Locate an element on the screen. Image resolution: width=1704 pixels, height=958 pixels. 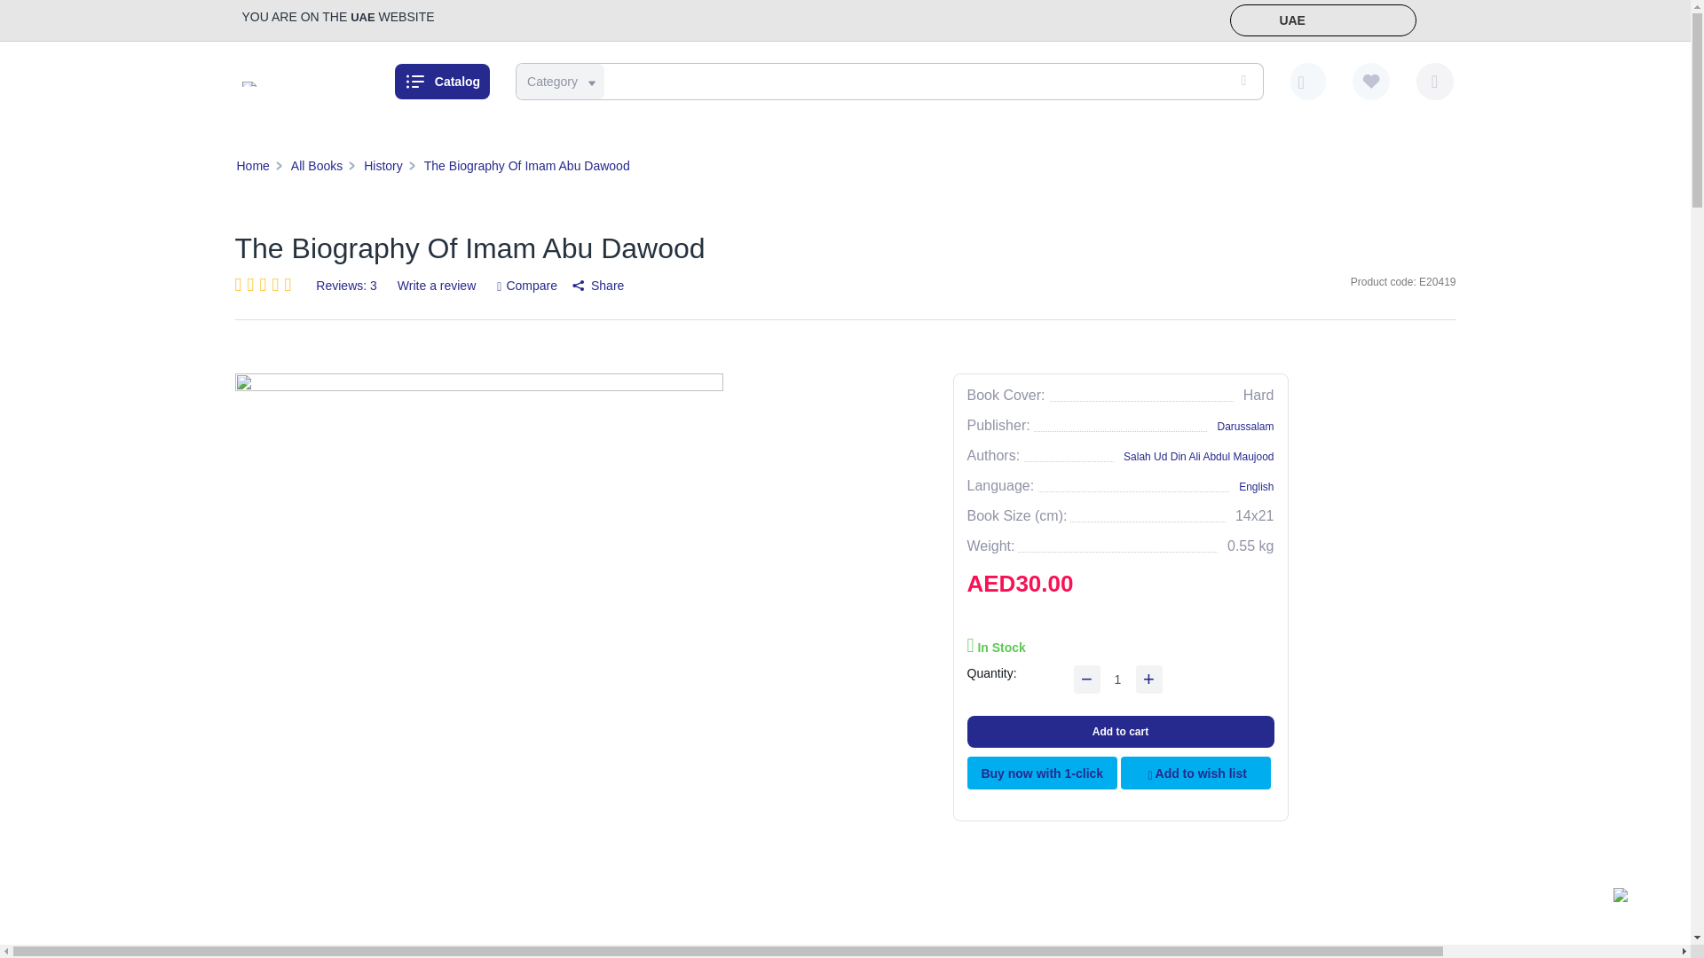
UAE is located at coordinates (1322, 20).